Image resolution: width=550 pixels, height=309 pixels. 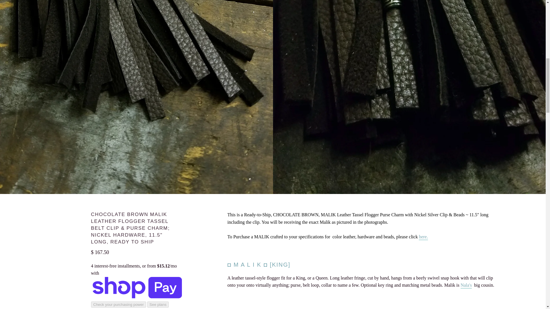 What do you see at coordinates (466, 286) in the screenshot?
I see `nala fringe tassel flogger style key chain` at bounding box center [466, 286].